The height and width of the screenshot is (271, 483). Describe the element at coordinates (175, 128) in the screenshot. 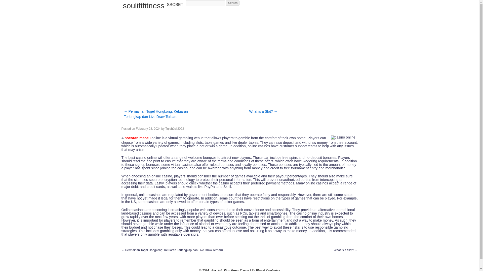

I see `TujuhJuli2022` at that location.